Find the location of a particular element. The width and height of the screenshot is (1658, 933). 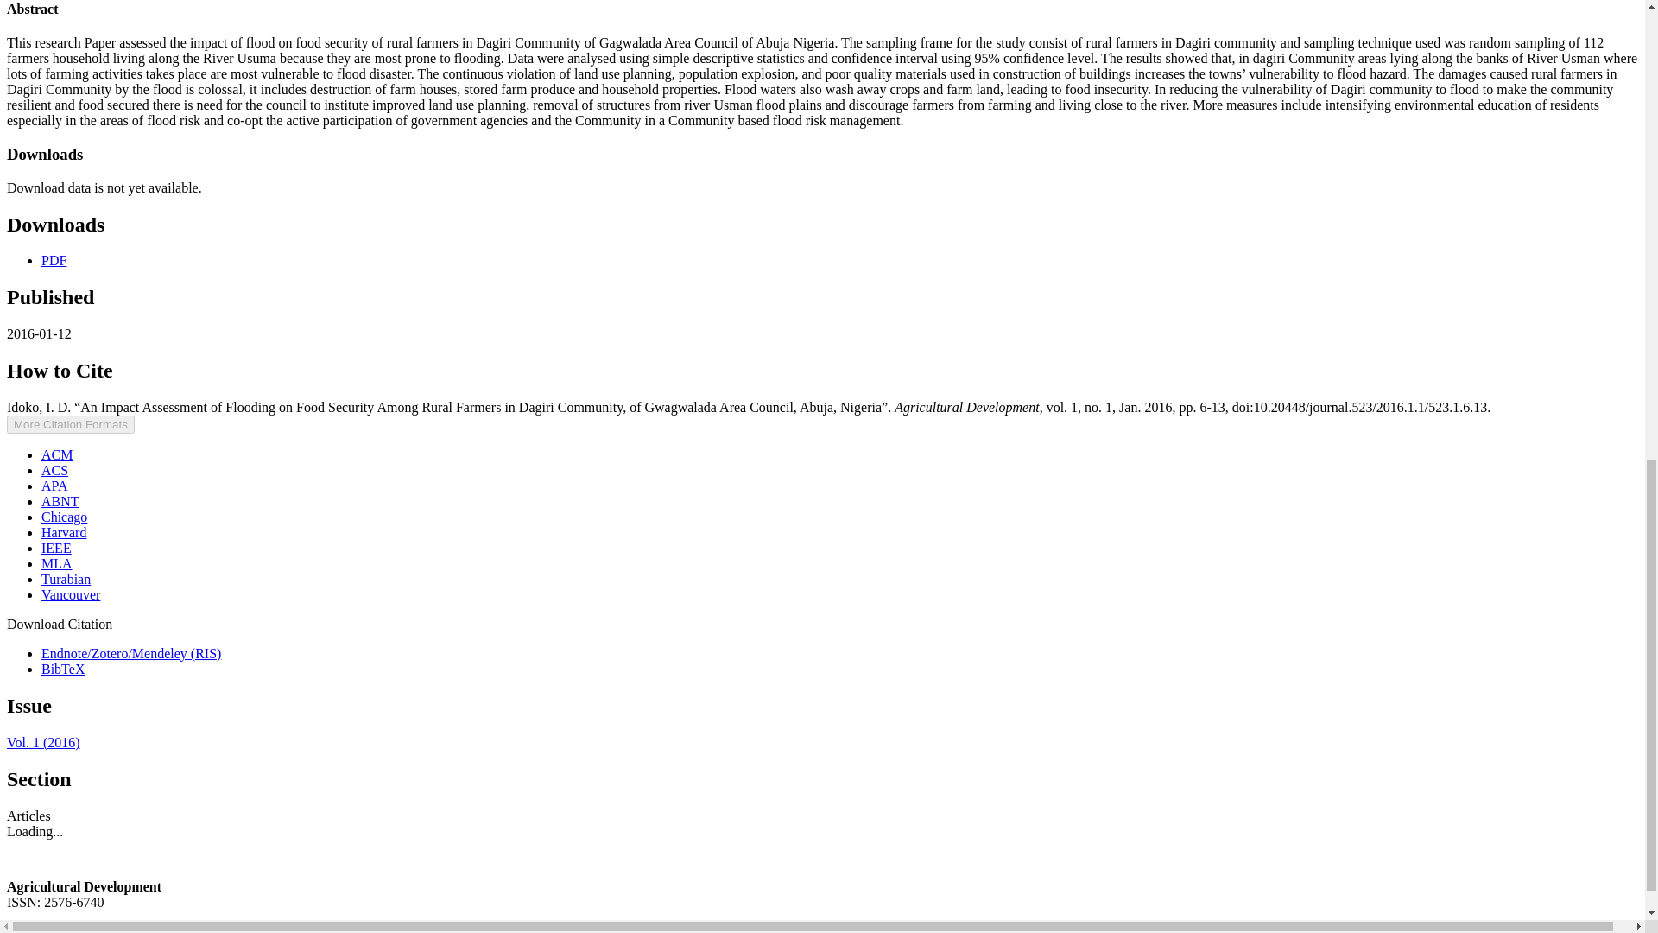

Turabian is located at coordinates (66, 579).